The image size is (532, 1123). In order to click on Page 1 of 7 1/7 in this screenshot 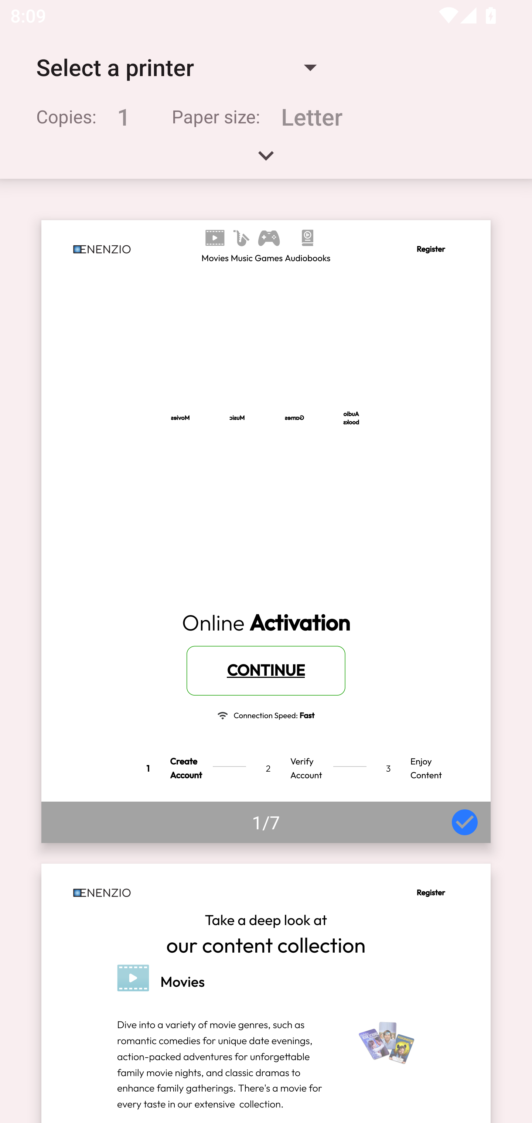, I will do `click(266, 532)`.